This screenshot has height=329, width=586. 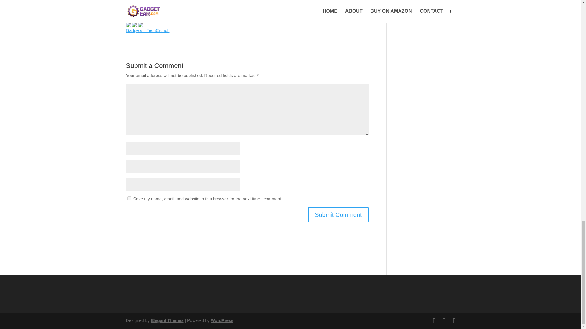 What do you see at coordinates (338, 215) in the screenshot?
I see `Submit Comment` at bounding box center [338, 215].